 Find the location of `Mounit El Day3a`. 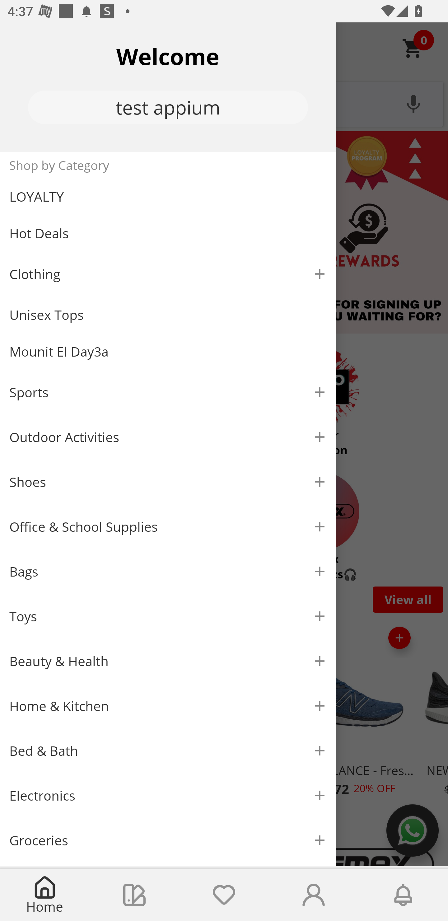

Mounit El Day3a is located at coordinates (168, 352).